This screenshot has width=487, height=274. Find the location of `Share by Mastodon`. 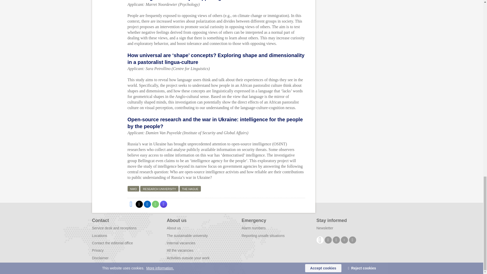

Share by Mastodon is located at coordinates (163, 204).